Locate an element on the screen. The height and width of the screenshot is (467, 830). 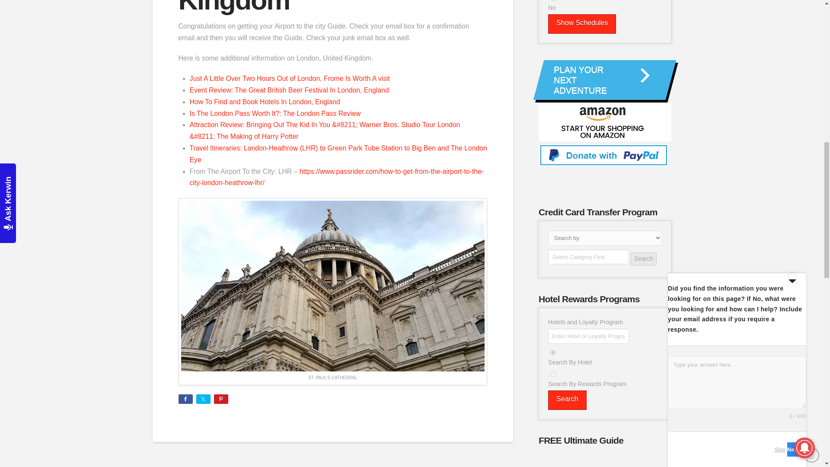
Share on Facebook is located at coordinates (185, 399).